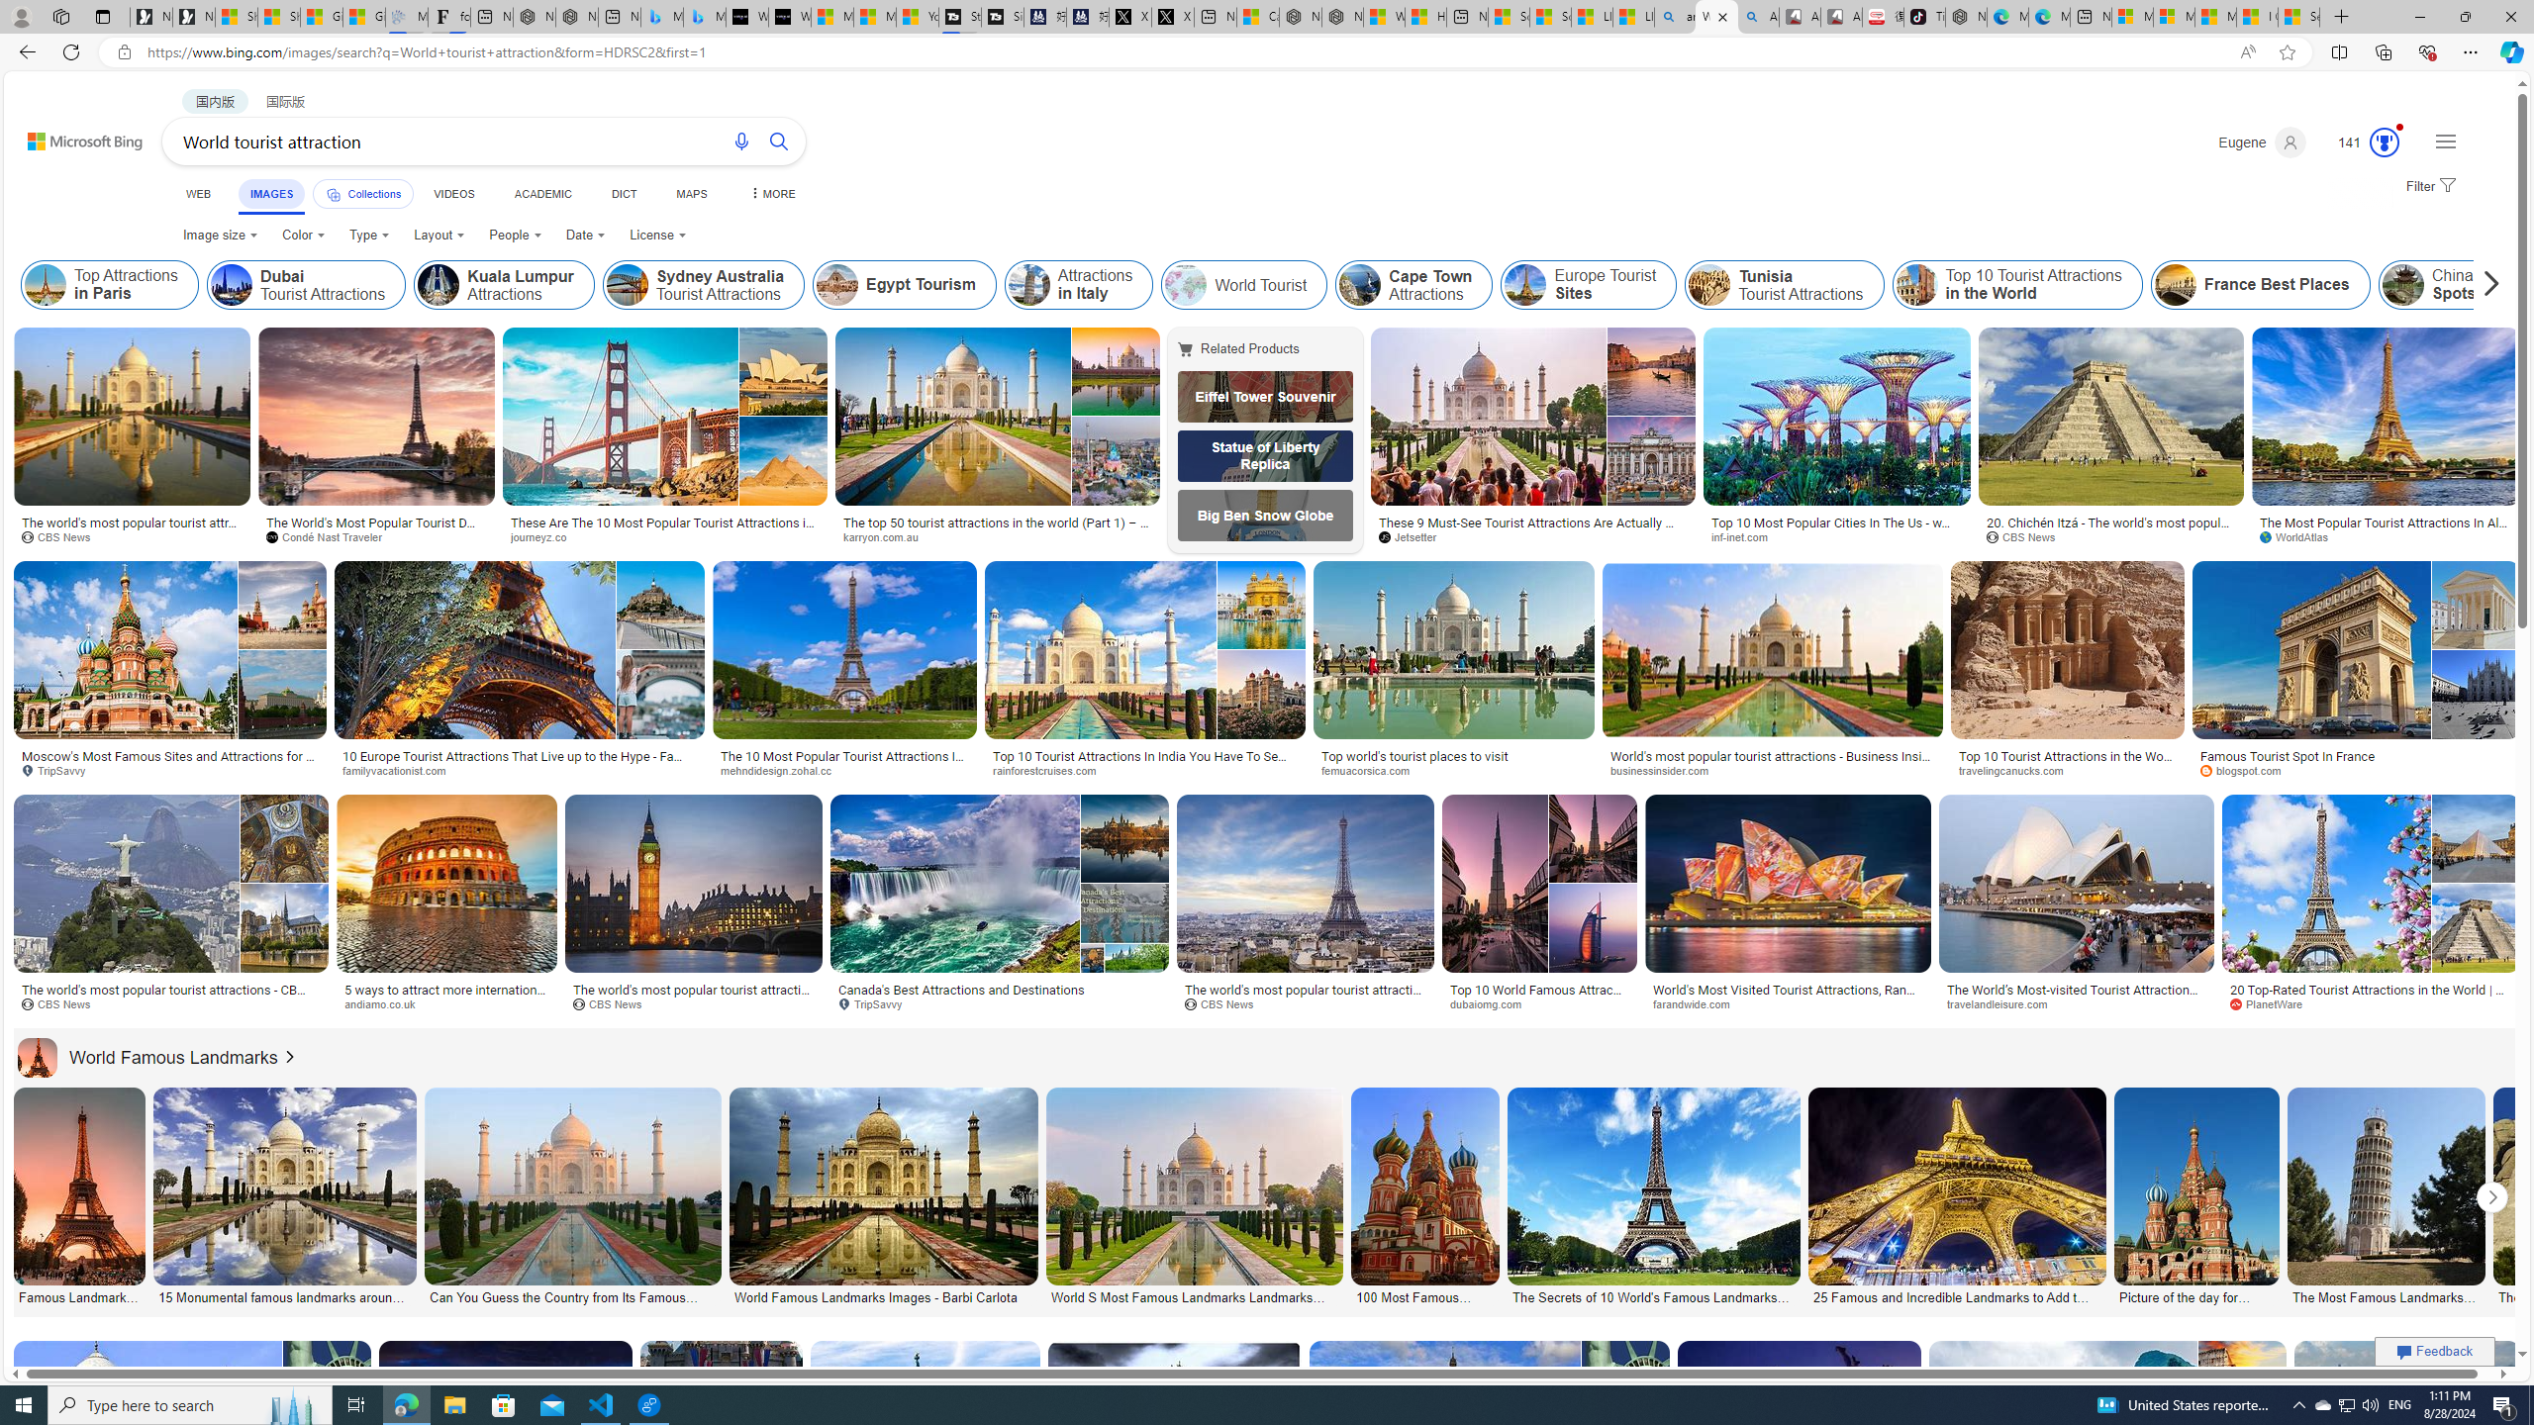  What do you see at coordinates (194, 17) in the screenshot?
I see `Newsletter Sign Up` at bounding box center [194, 17].